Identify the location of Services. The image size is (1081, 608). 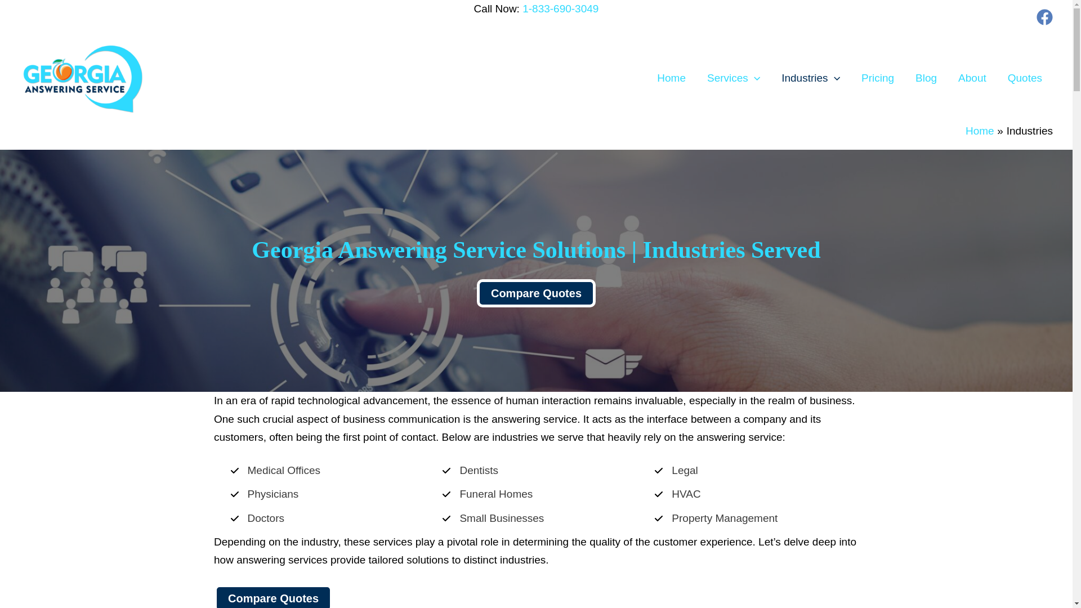
(733, 78).